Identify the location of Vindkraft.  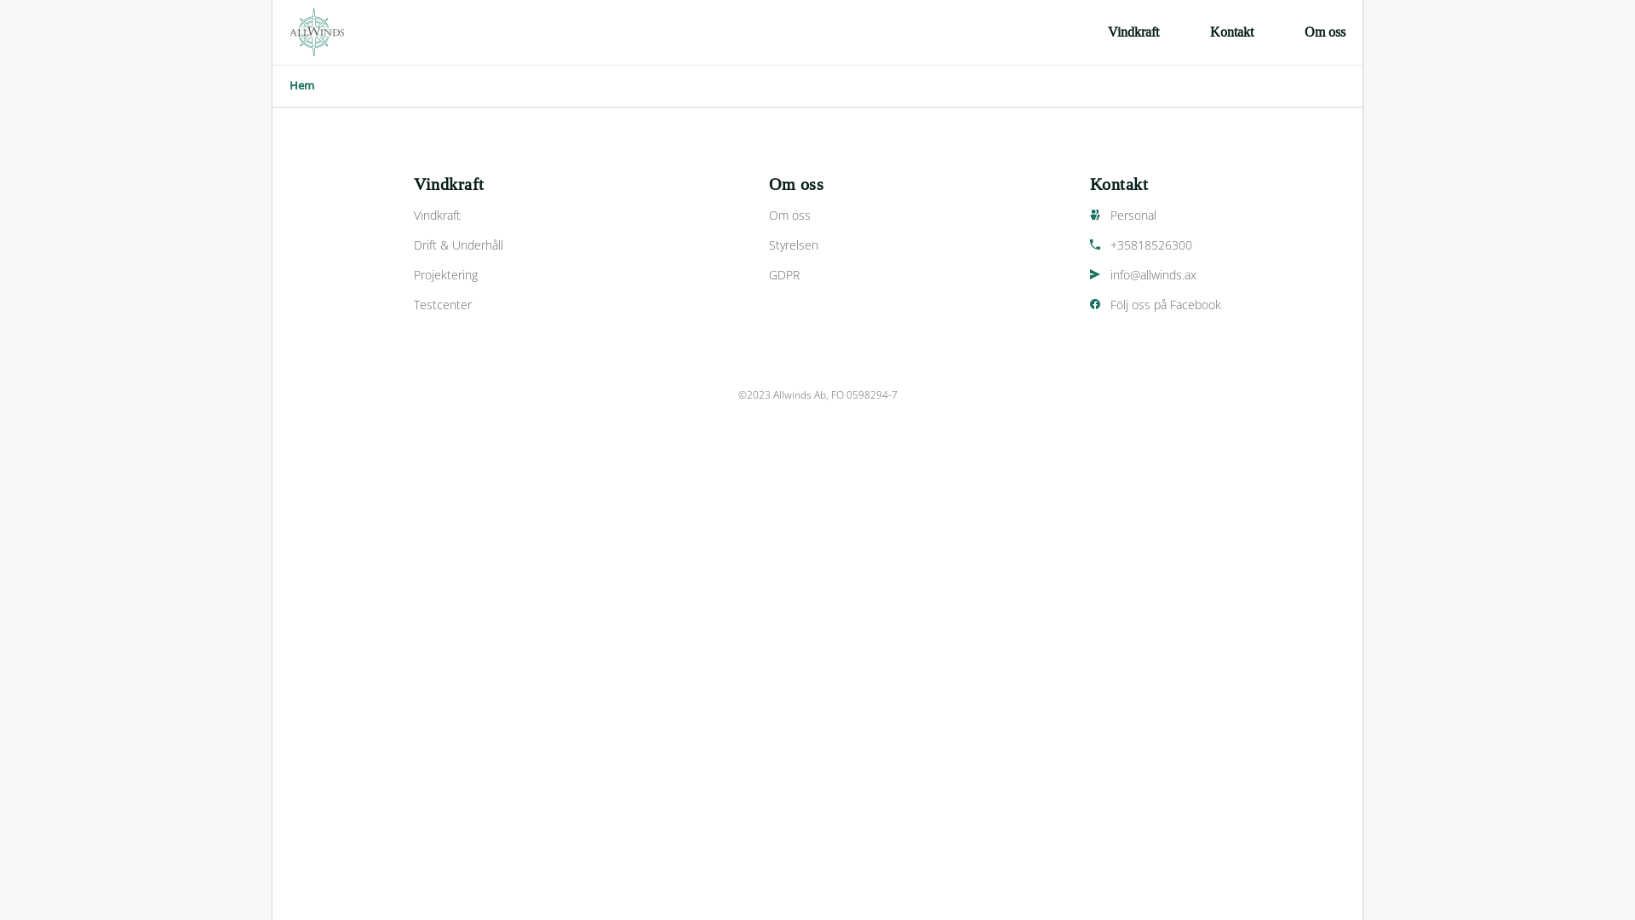
(1133, 32).